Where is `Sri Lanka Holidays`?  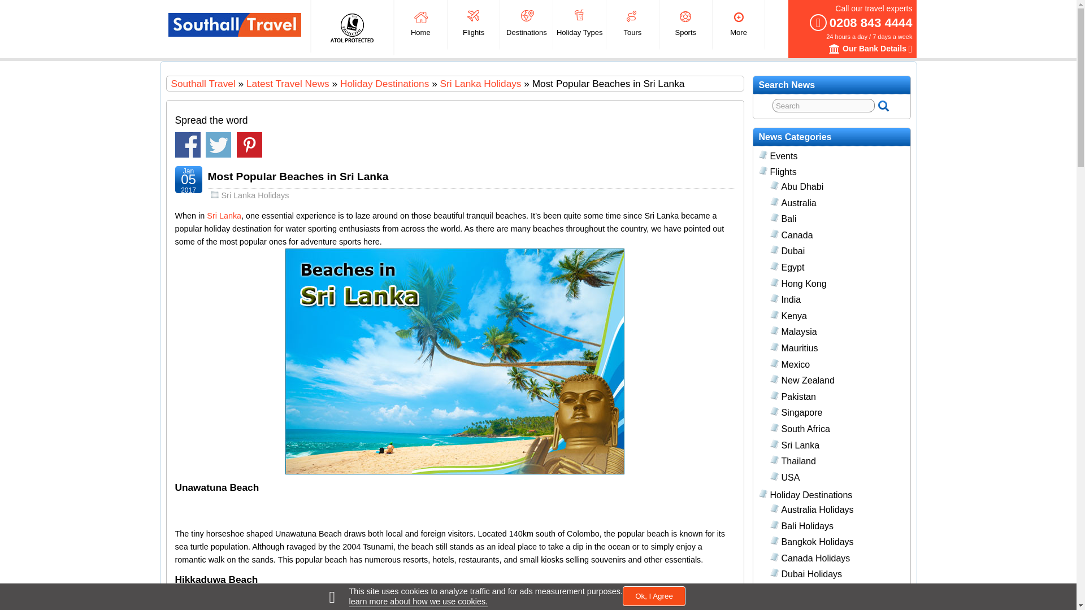 Sri Lanka Holidays is located at coordinates (481, 84).